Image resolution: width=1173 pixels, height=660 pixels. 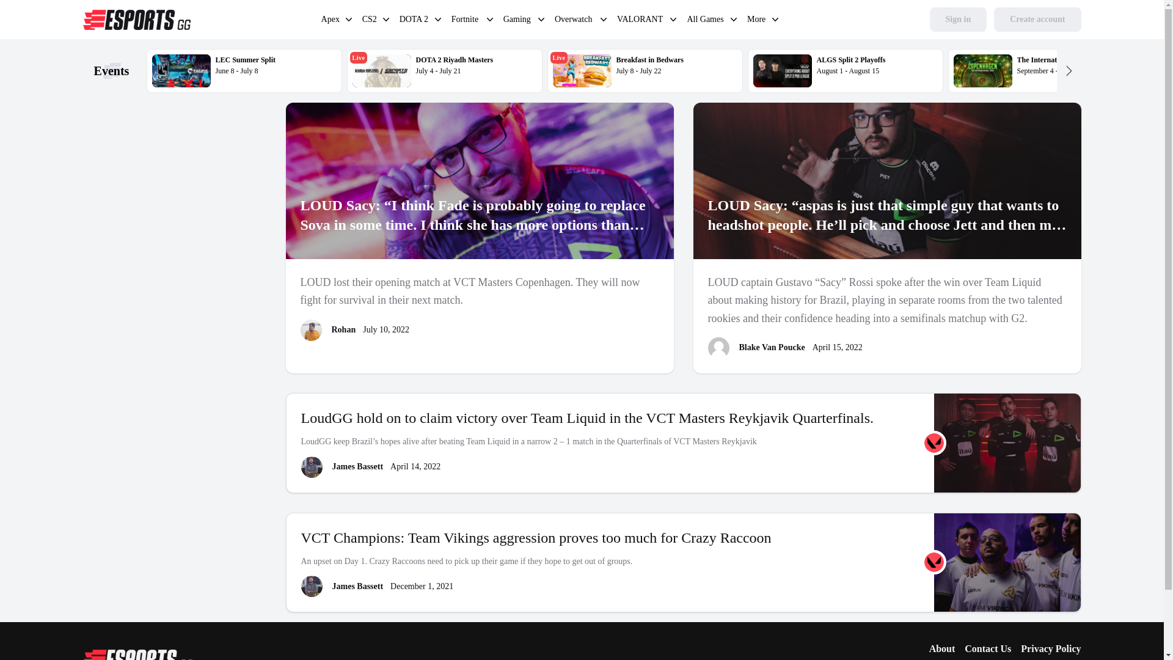 What do you see at coordinates (574, 21) in the screenshot?
I see `CS2` at bounding box center [574, 21].